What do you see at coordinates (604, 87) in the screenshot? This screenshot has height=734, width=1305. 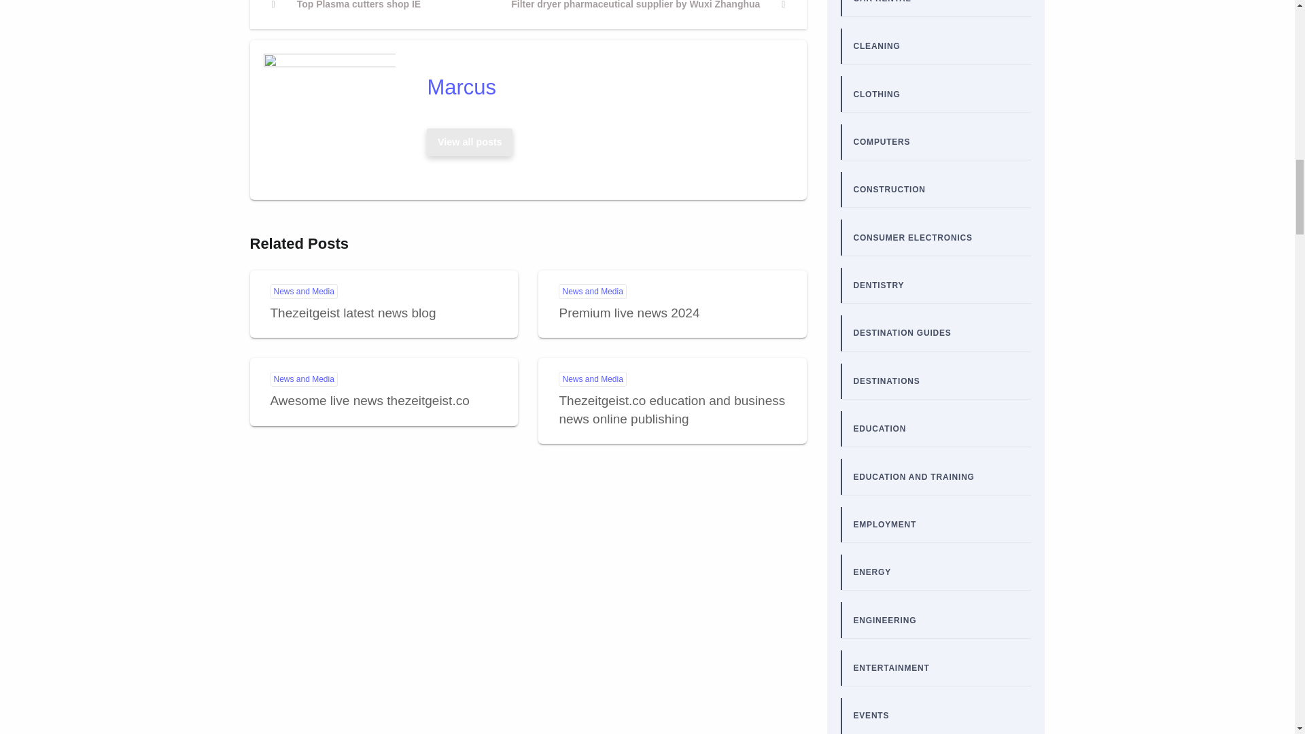 I see `Marcus` at bounding box center [604, 87].